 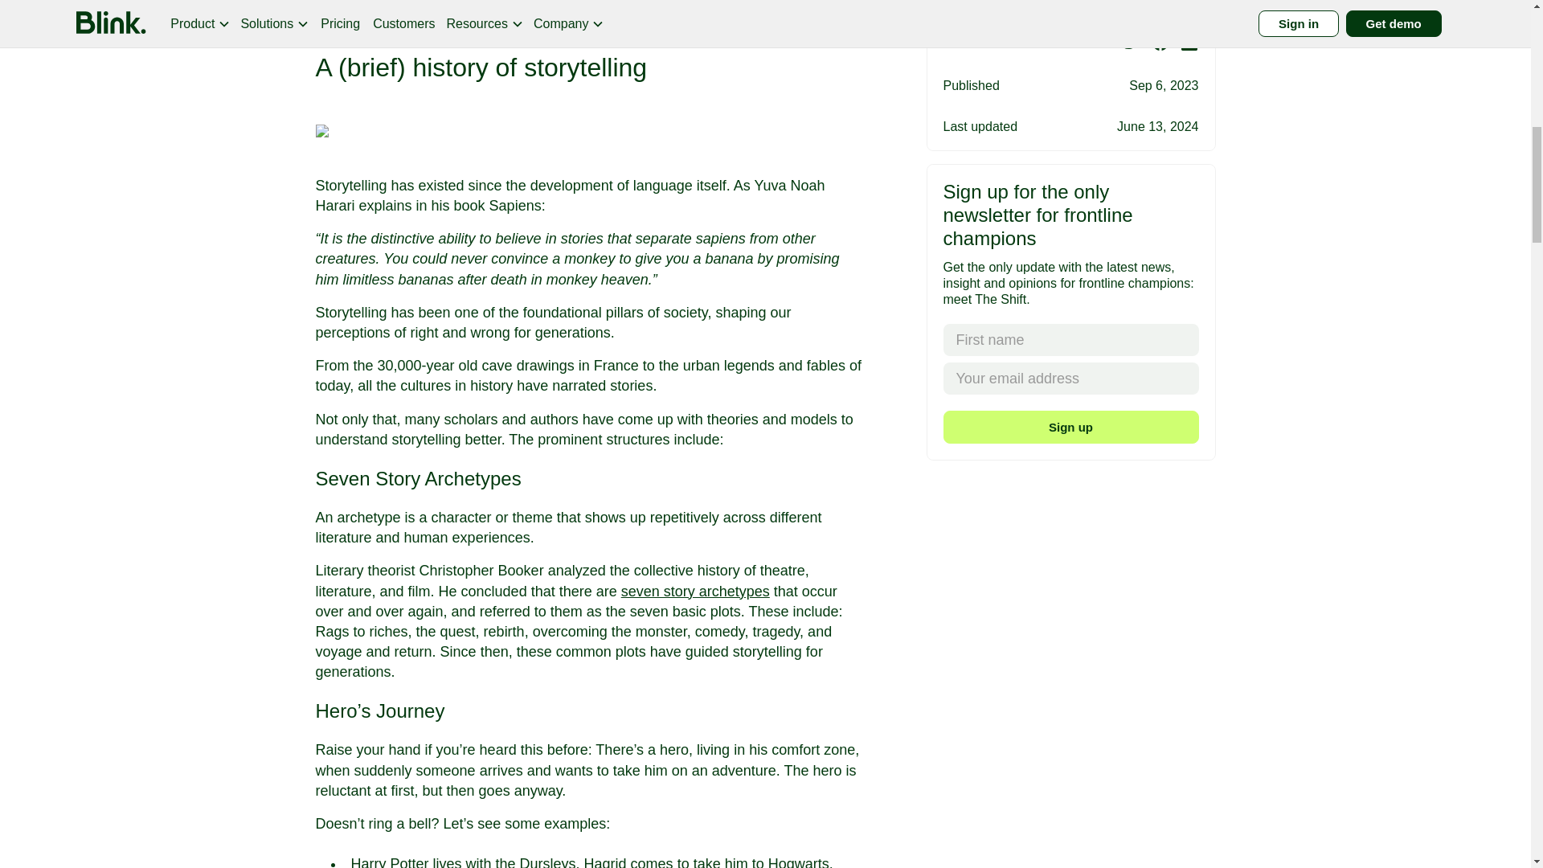 What do you see at coordinates (696, 592) in the screenshot?
I see `seven story archetypes` at bounding box center [696, 592].